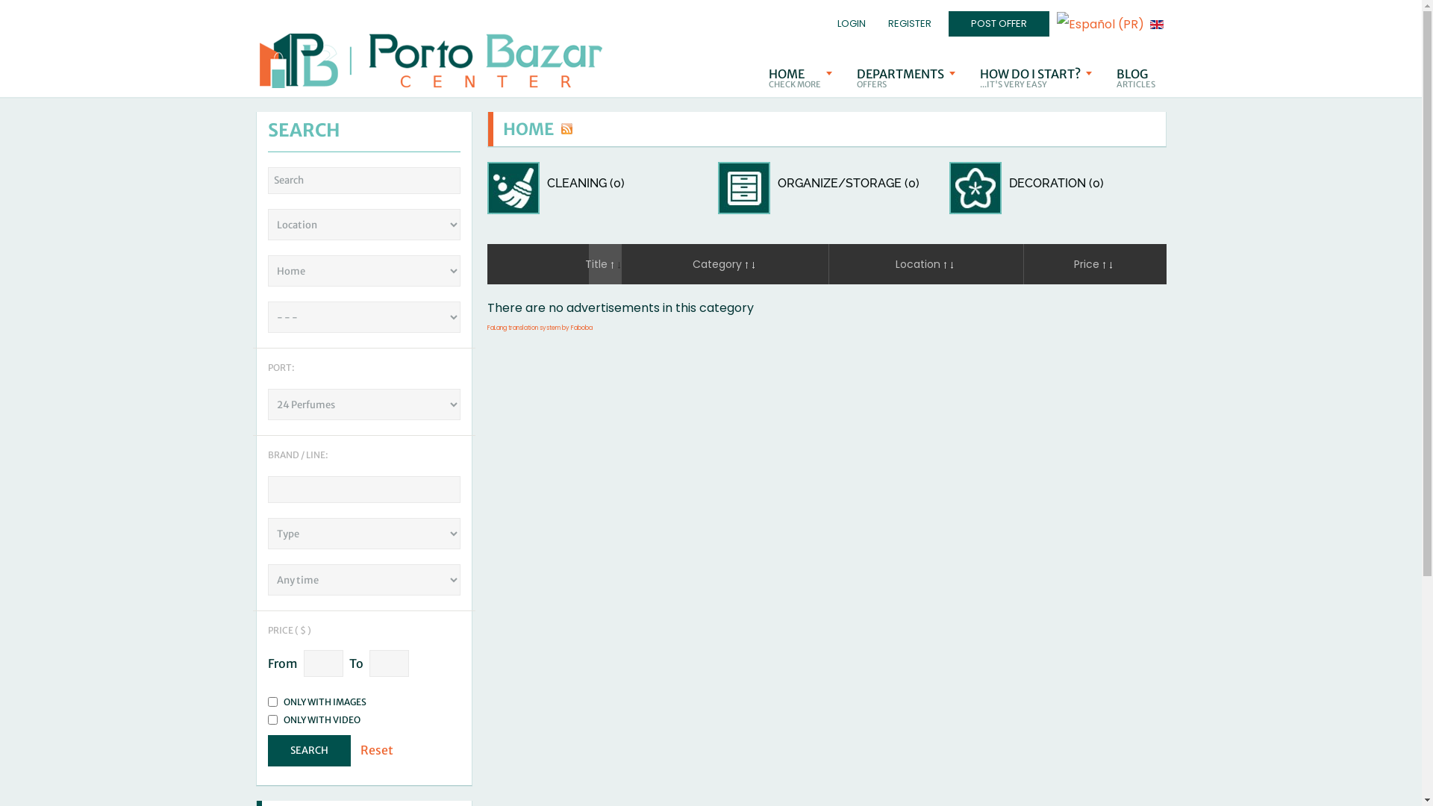  Describe the element at coordinates (1057, 184) in the screenshot. I see `DECORATION (0)` at that location.